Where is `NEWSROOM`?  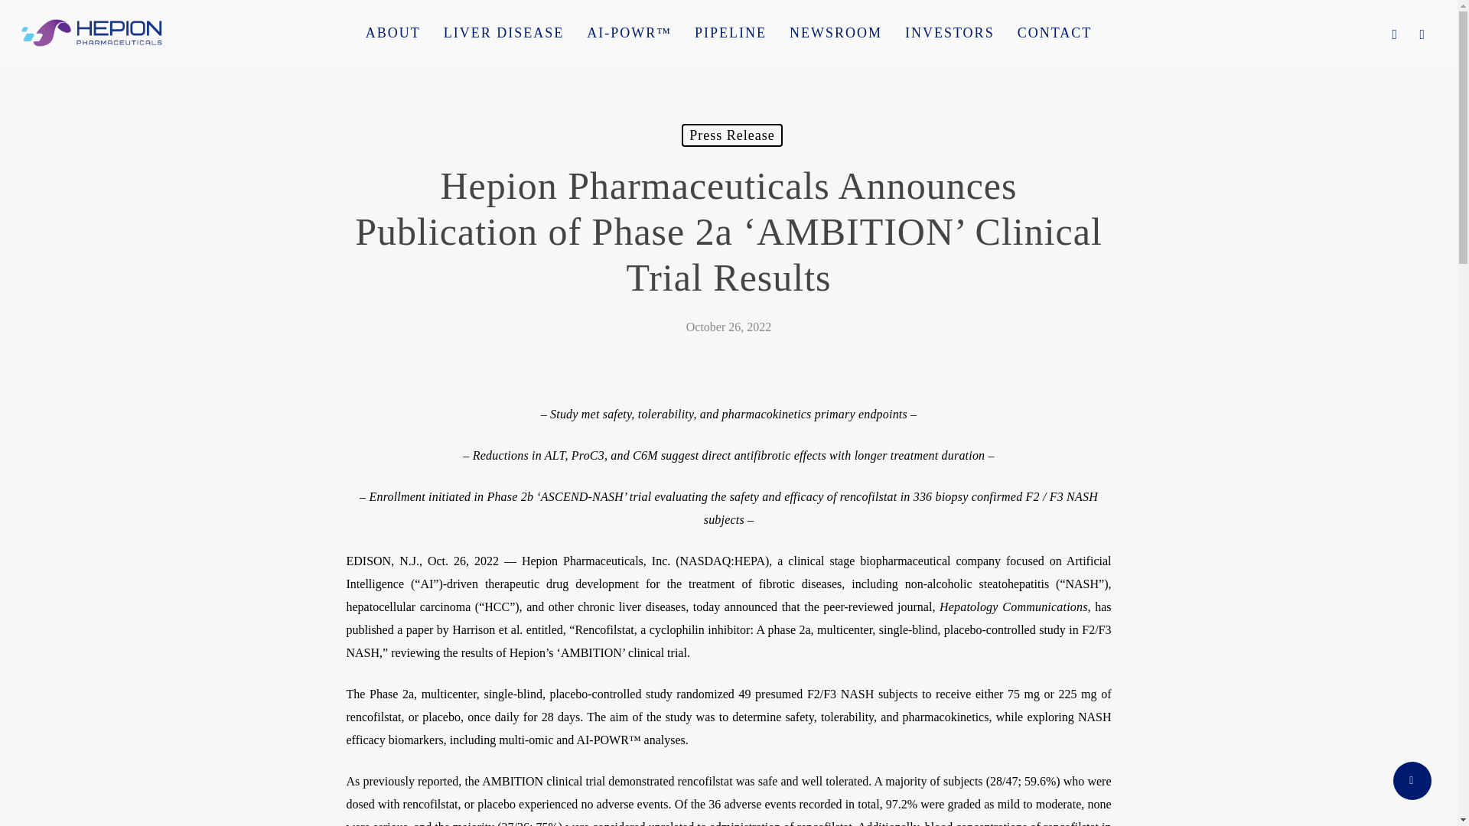
NEWSROOM is located at coordinates (835, 32).